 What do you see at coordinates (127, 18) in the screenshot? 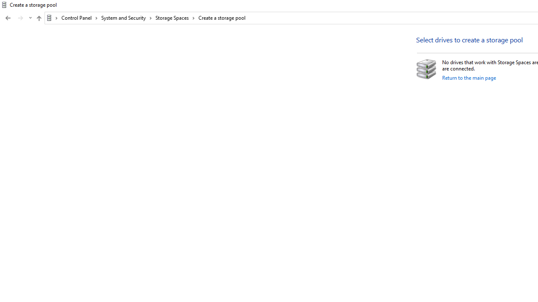
I see `System and Security` at bounding box center [127, 18].